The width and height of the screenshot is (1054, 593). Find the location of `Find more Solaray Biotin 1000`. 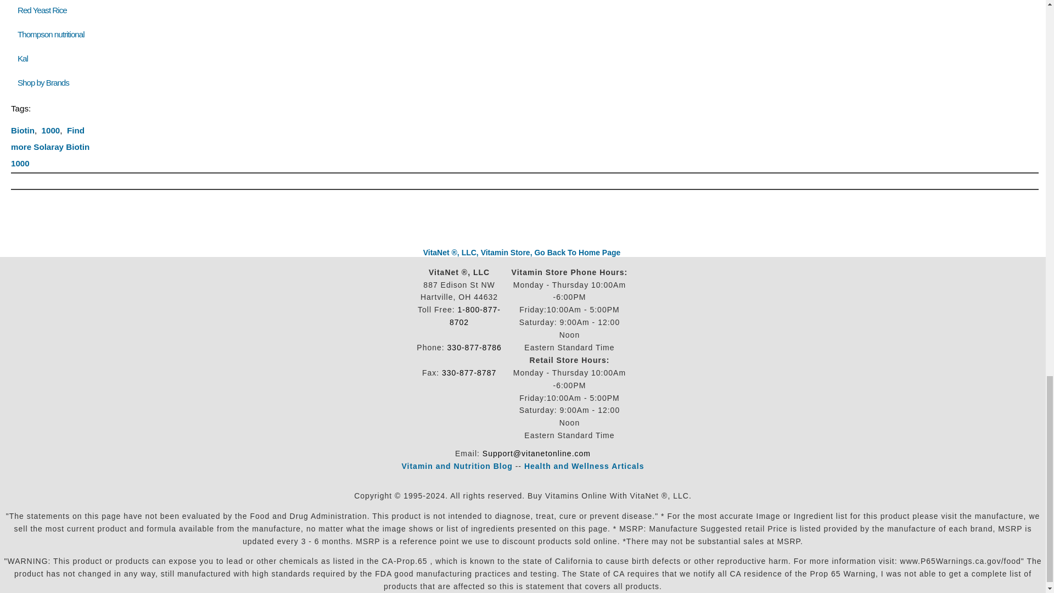

Find more Solaray Biotin 1000 is located at coordinates (50, 147).